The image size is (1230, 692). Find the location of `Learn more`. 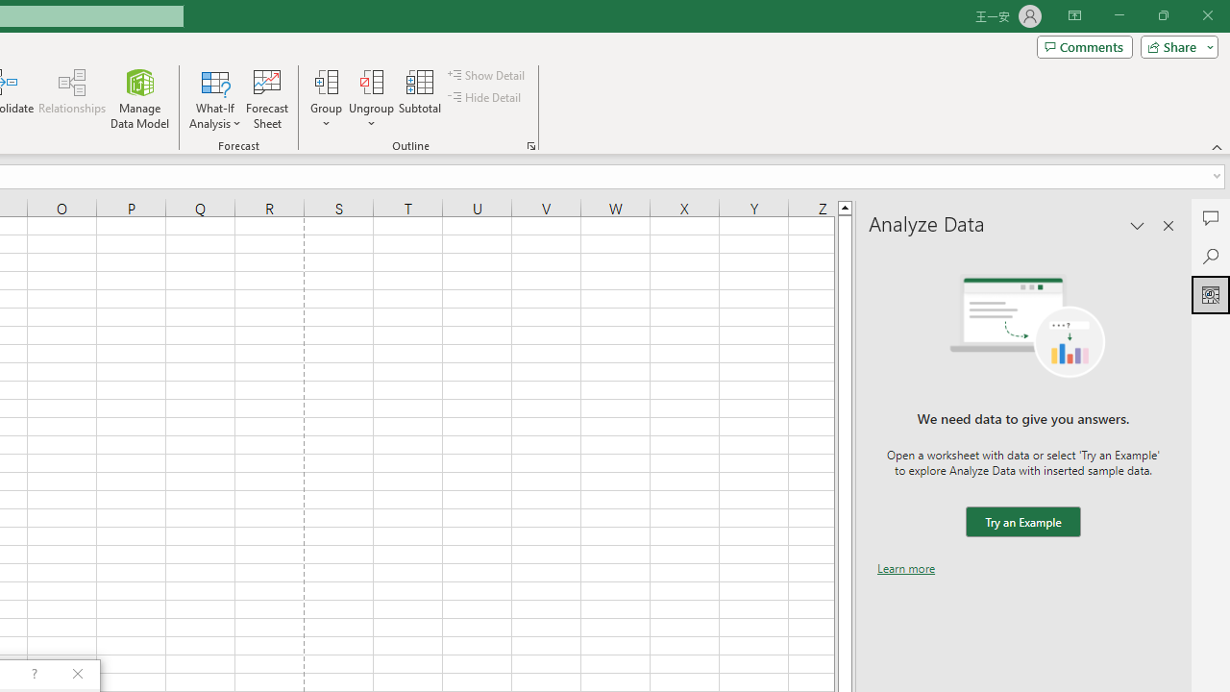

Learn more is located at coordinates (906, 568).